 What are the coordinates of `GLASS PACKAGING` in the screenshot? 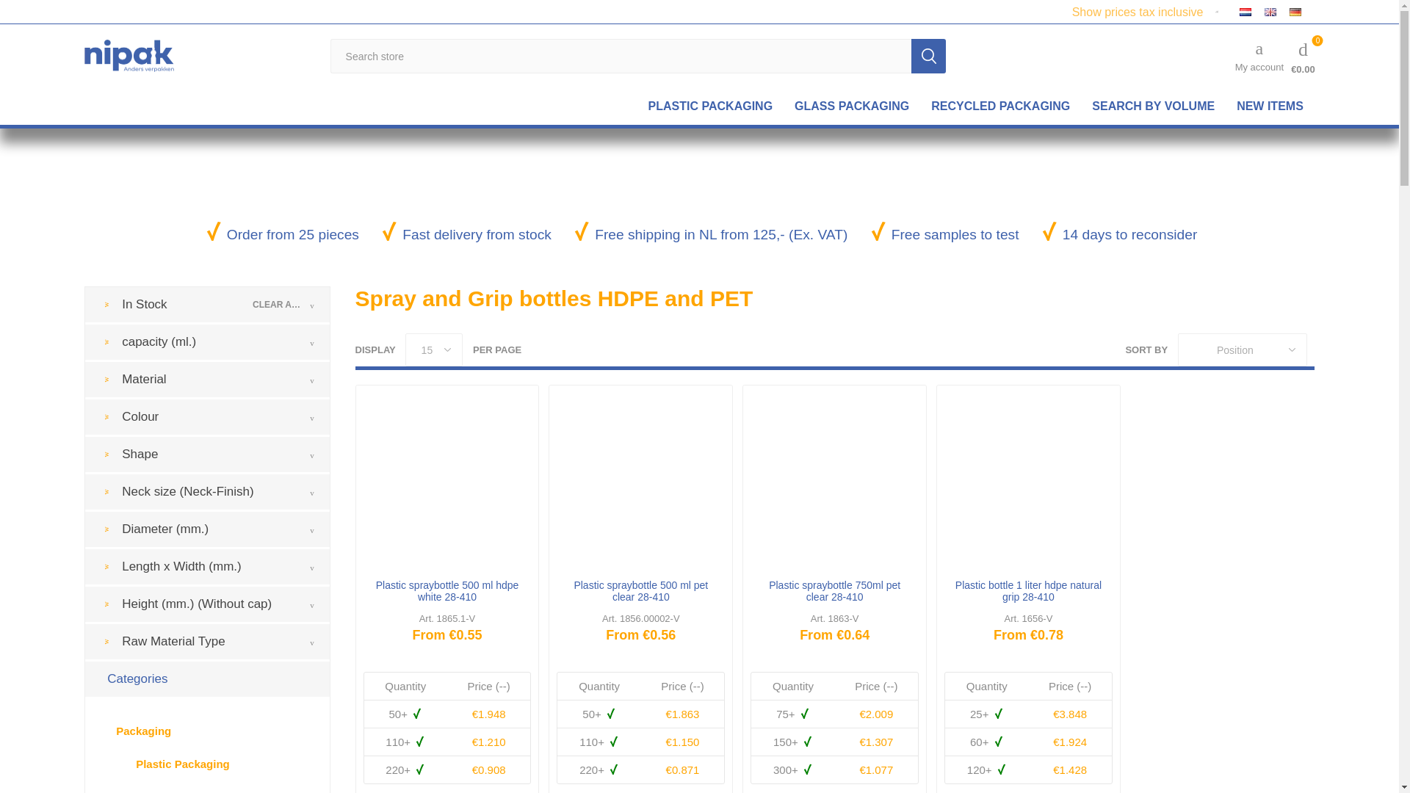 It's located at (852, 106).